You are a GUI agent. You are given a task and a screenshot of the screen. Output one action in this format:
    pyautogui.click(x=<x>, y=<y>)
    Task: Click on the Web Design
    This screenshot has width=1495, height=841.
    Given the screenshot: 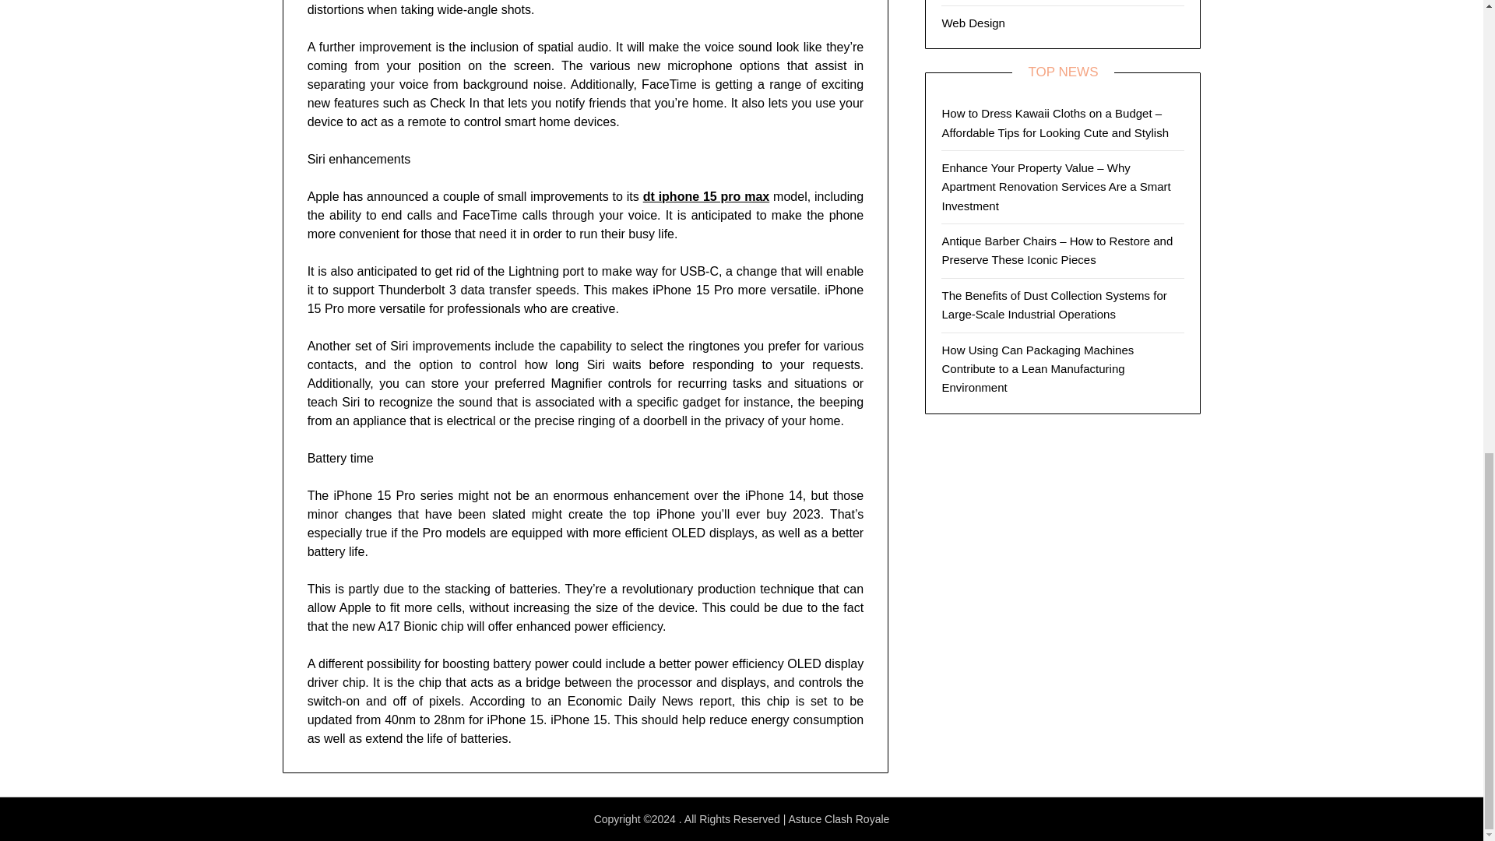 What is the action you would take?
    pyautogui.click(x=973, y=22)
    